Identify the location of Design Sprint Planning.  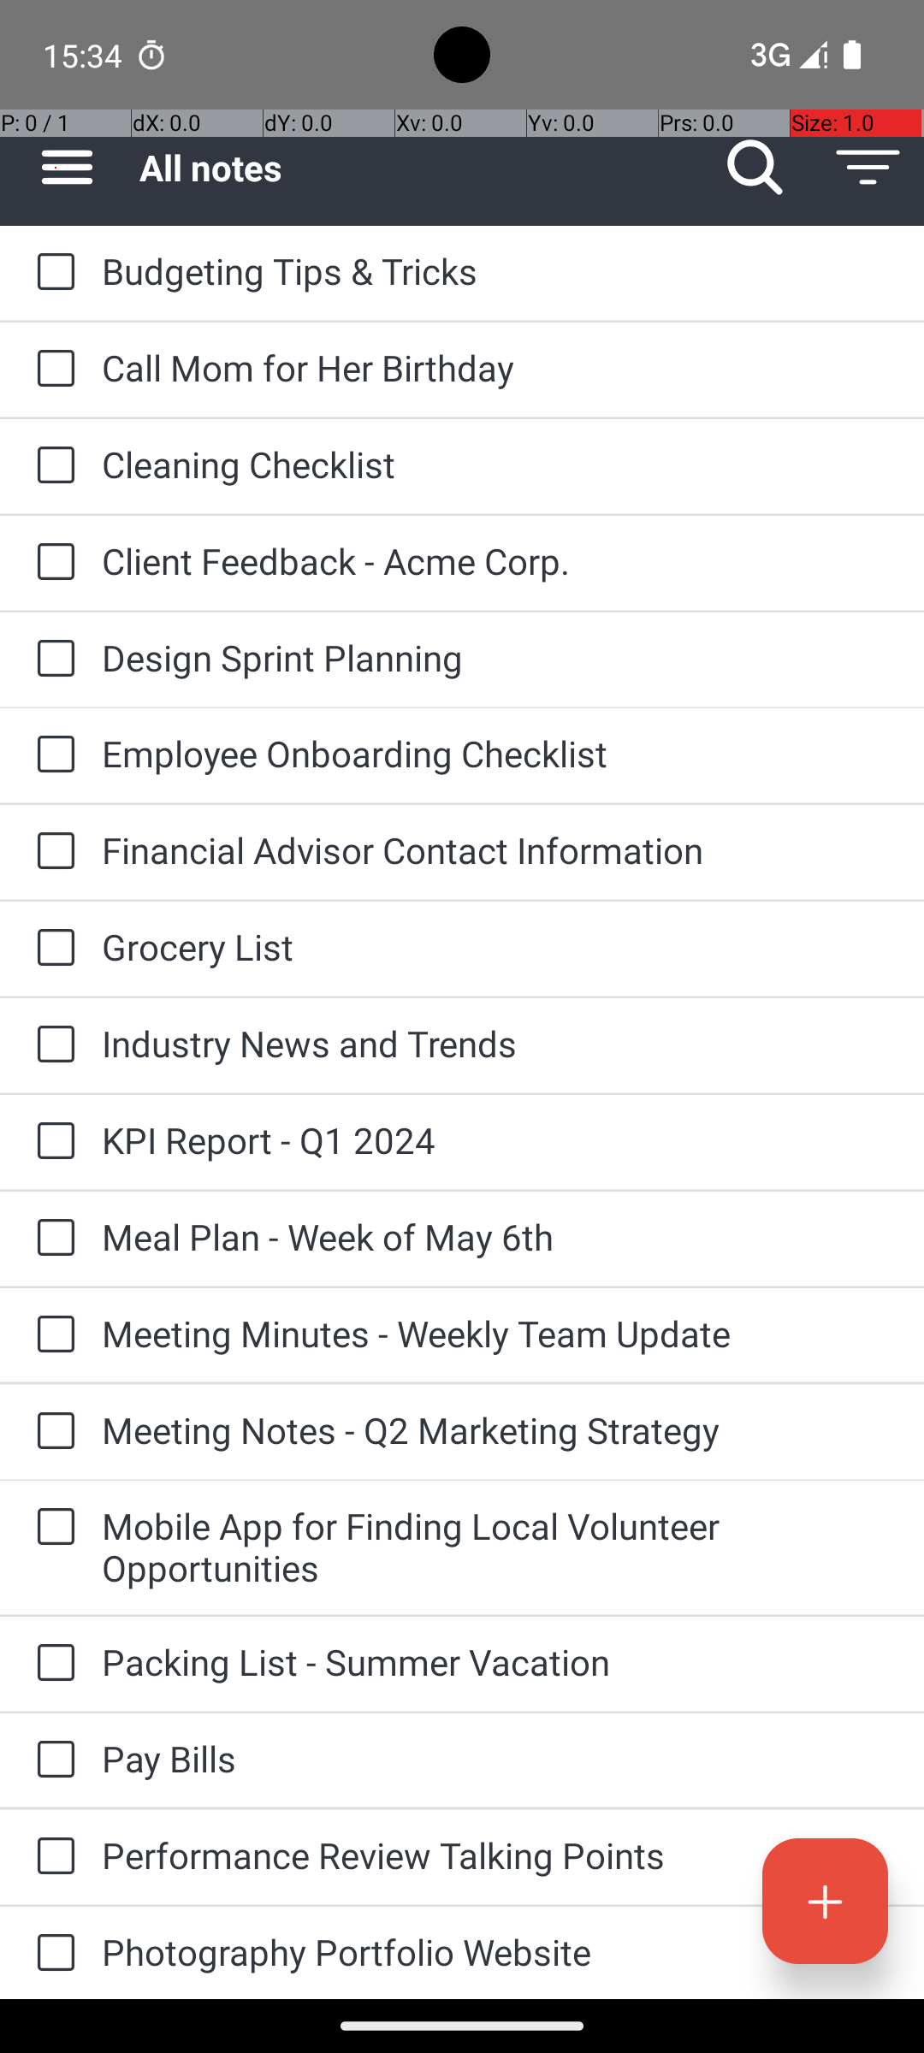
(496, 657).